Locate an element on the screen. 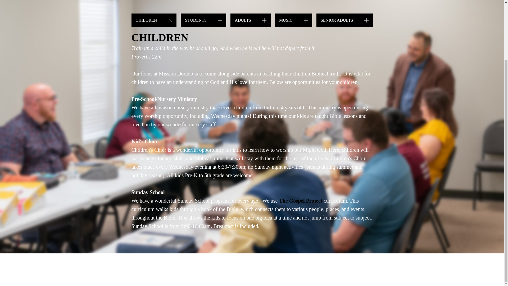 This screenshot has height=286, width=508. MUSIC is located at coordinates (293, 20).